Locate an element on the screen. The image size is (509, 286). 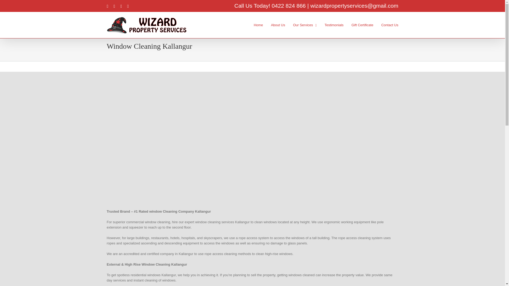
Our Services is located at coordinates (305, 25).